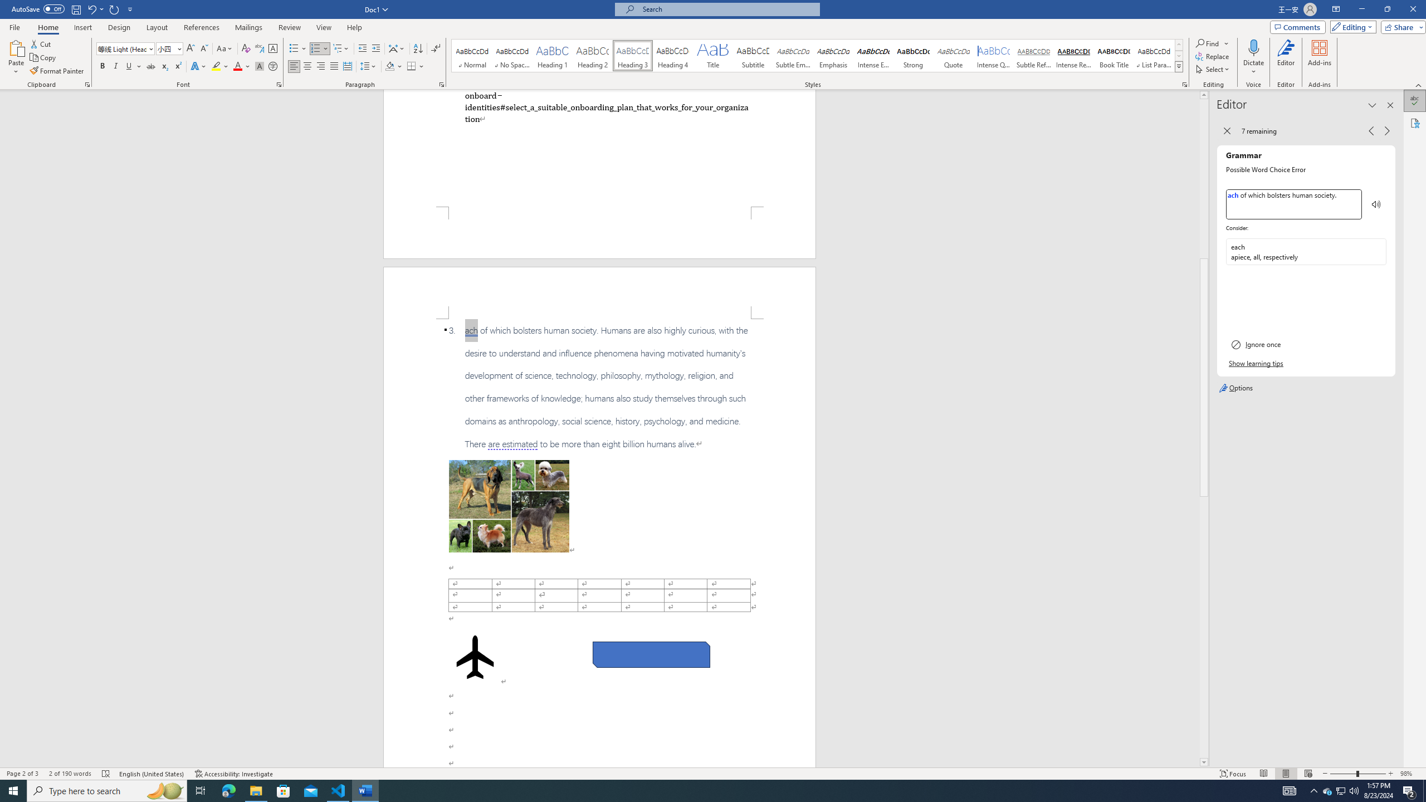  What do you see at coordinates (1371, 131) in the screenshot?
I see `Previous Issue, 7 remaining` at bounding box center [1371, 131].